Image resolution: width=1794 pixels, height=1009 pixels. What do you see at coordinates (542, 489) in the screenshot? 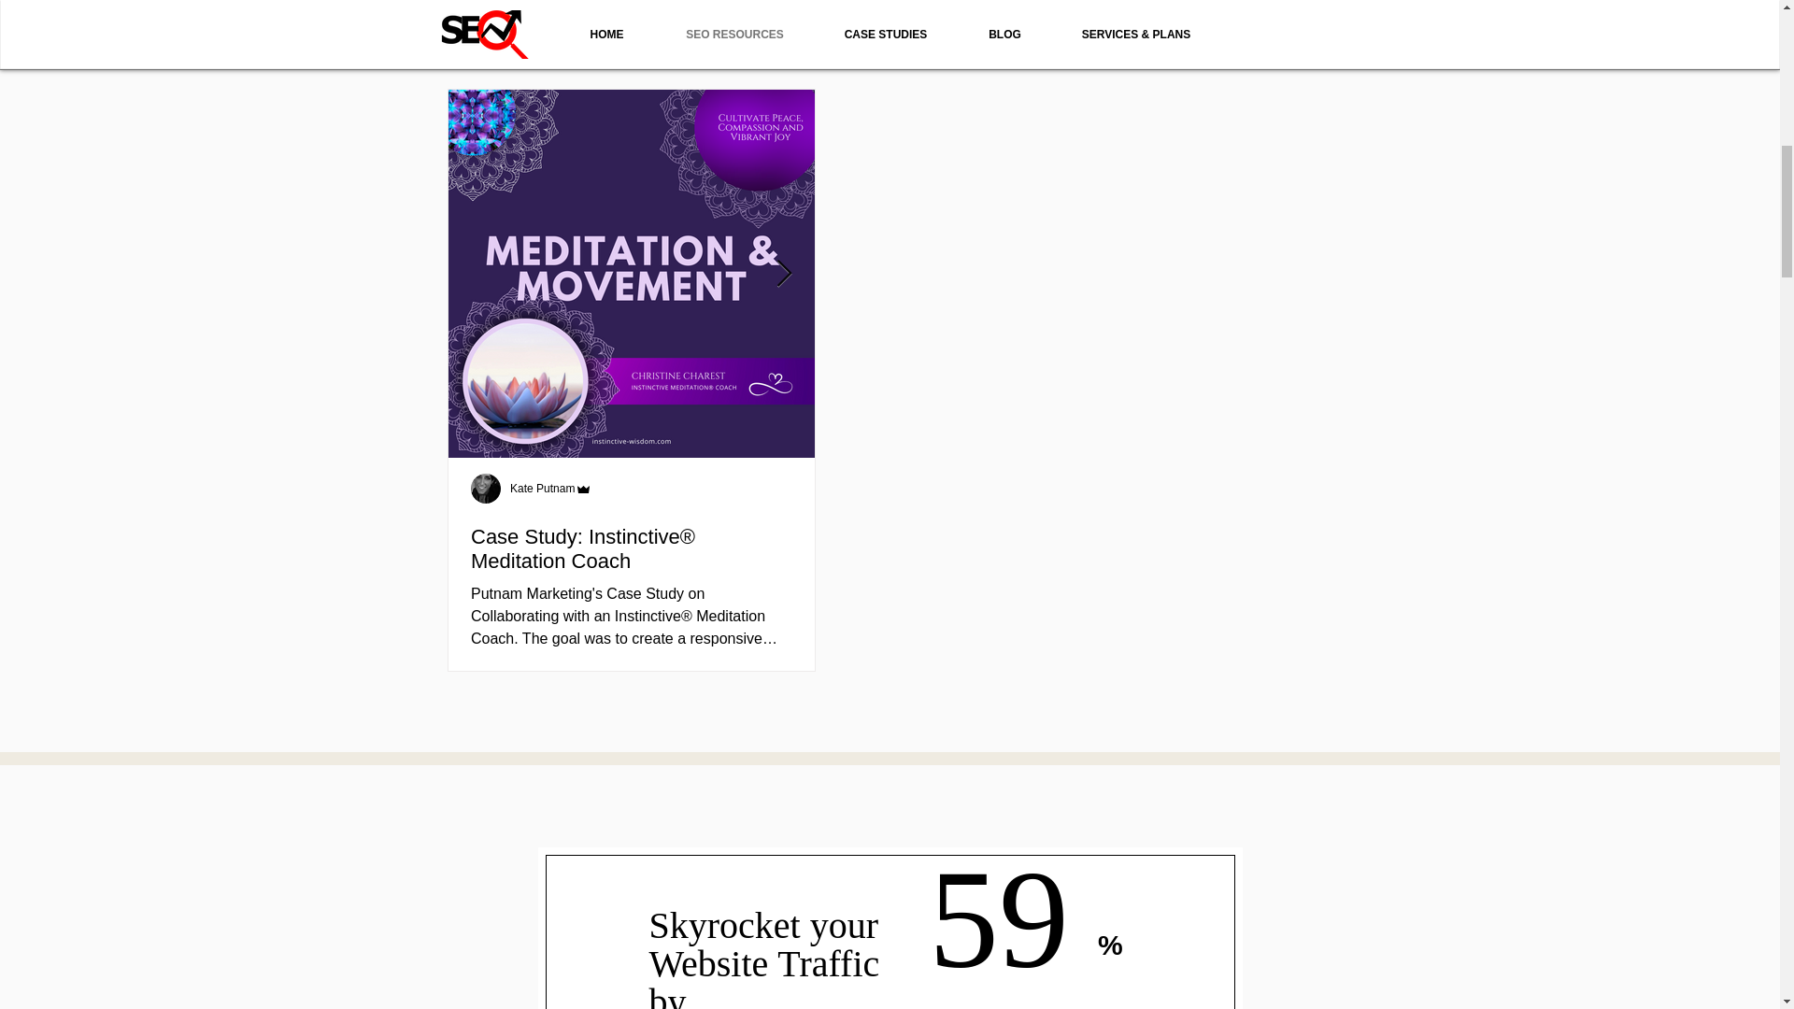
I see `Kate Putnam` at bounding box center [542, 489].